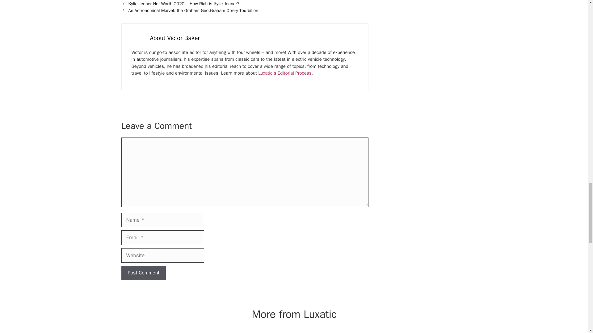 This screenshot has height=333, width=593. What do you see at coordinates (175, 38) in the screenshot?
I see `Read more` at bounding box center [175, 38].